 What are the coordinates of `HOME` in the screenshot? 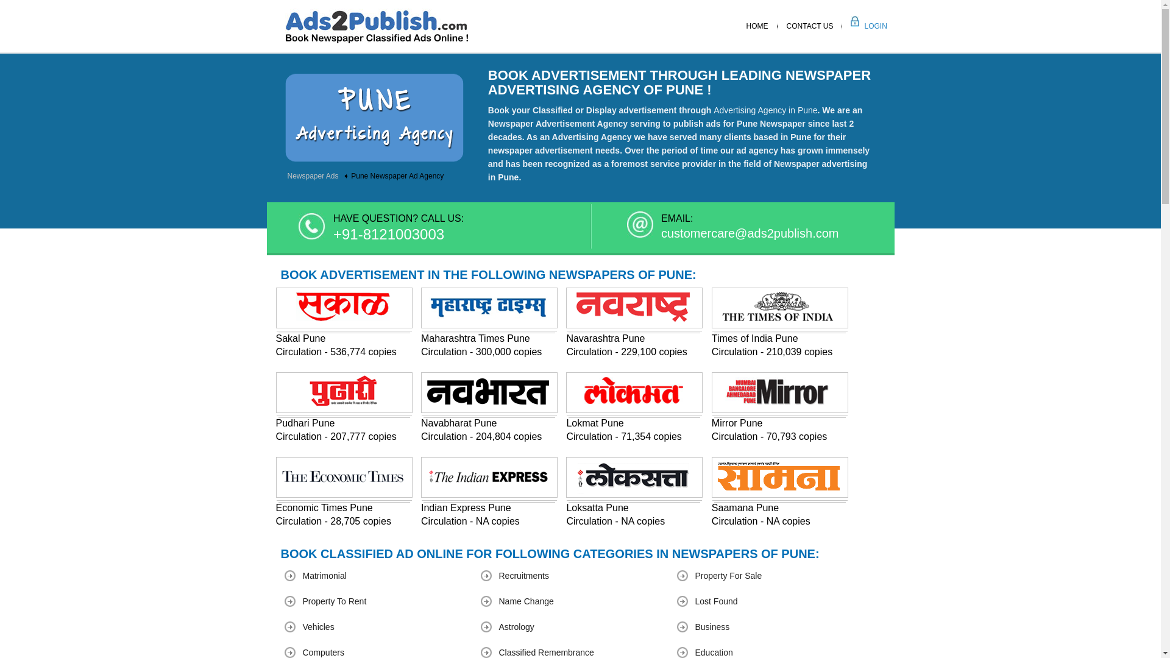 It's located at (757, 26).